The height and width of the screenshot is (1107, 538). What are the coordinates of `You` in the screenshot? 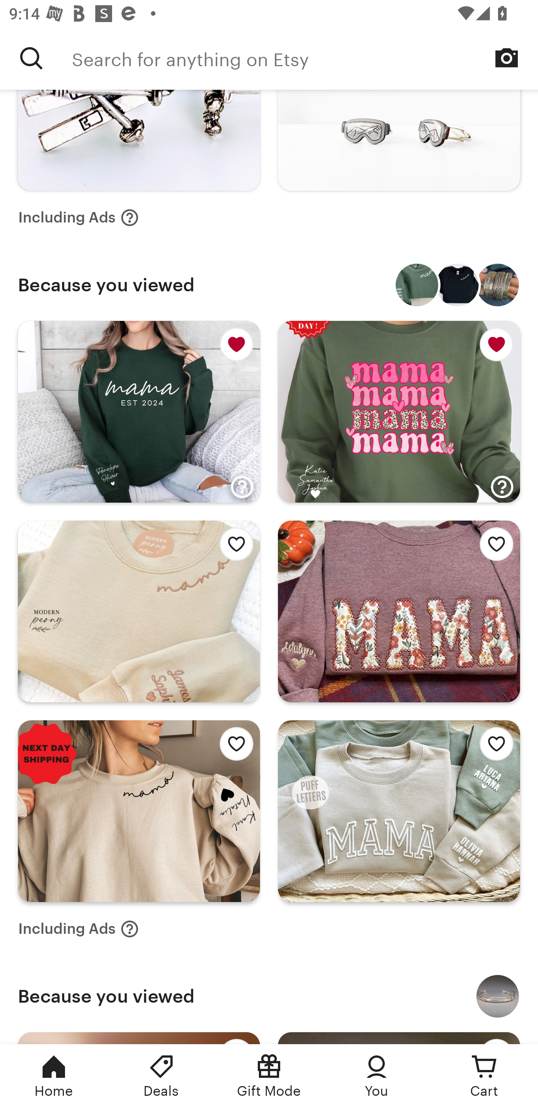 It's located at (377, 1076).